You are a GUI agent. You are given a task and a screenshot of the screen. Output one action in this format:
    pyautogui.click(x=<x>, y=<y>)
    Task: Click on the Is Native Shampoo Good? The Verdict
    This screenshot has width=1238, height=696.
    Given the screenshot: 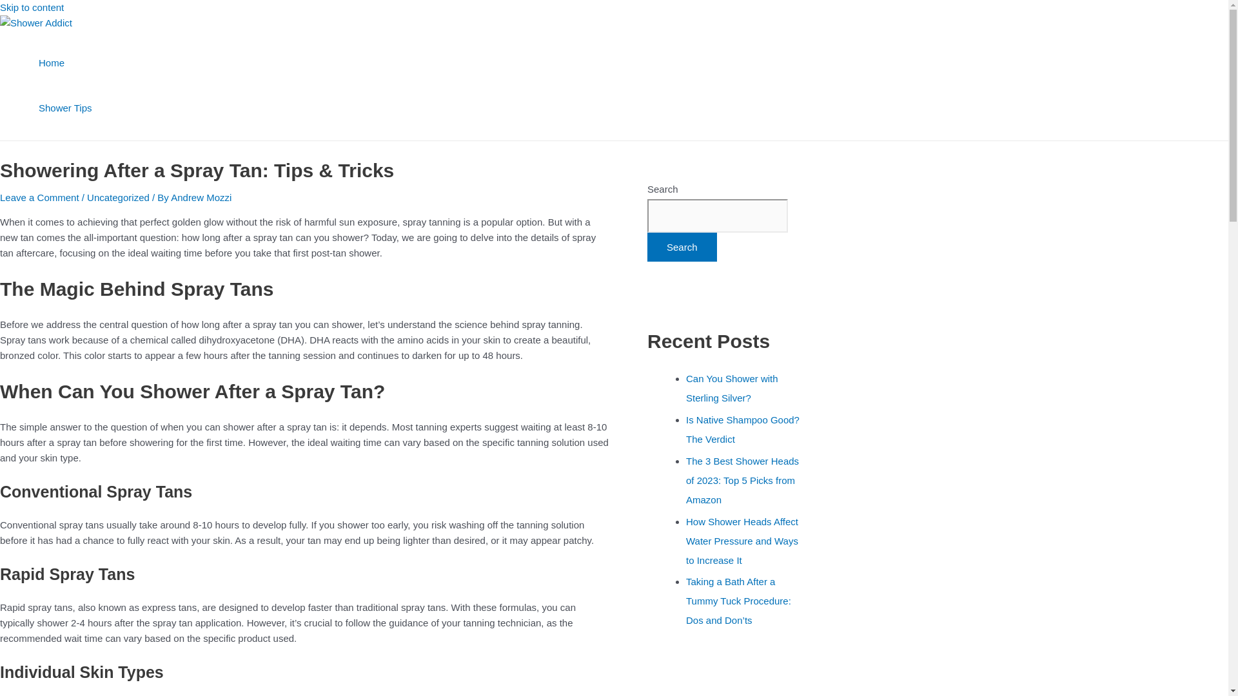 What is the action you would take?
    pyautogui.click(x=743, y=429)
    